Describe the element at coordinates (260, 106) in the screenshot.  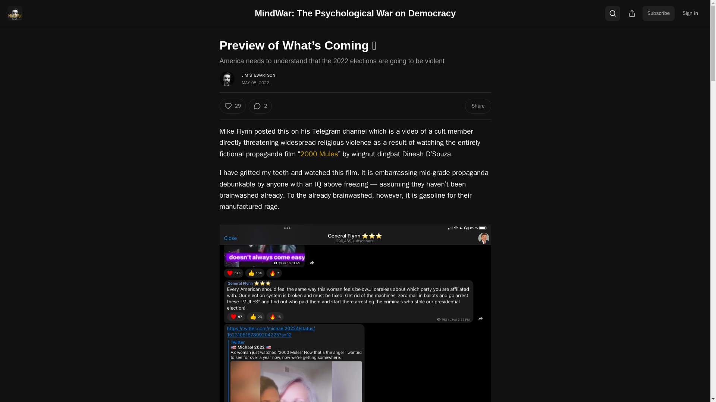
I see `2` at that location.